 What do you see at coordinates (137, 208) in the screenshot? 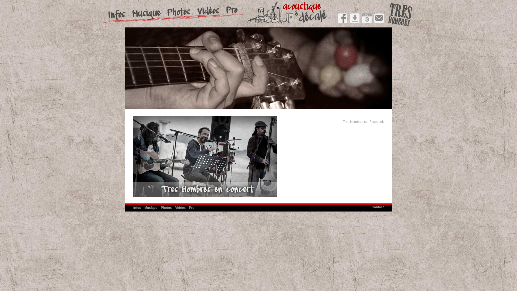
I see `infos` at bounding box center [137, 208].